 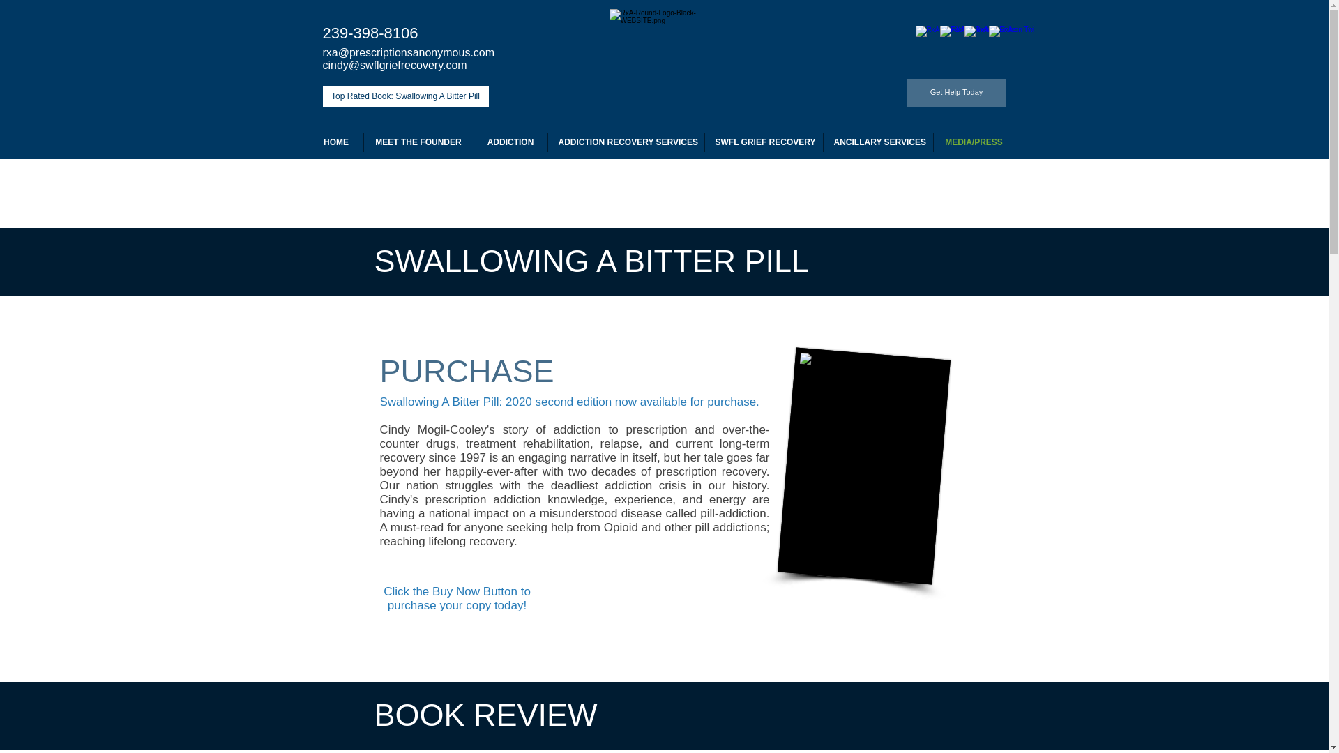 What do you see at coordinates (763, 142) in the screenshot?
I see `SWFL GRIEF RECOVERY` at bounding box center [763, 142].